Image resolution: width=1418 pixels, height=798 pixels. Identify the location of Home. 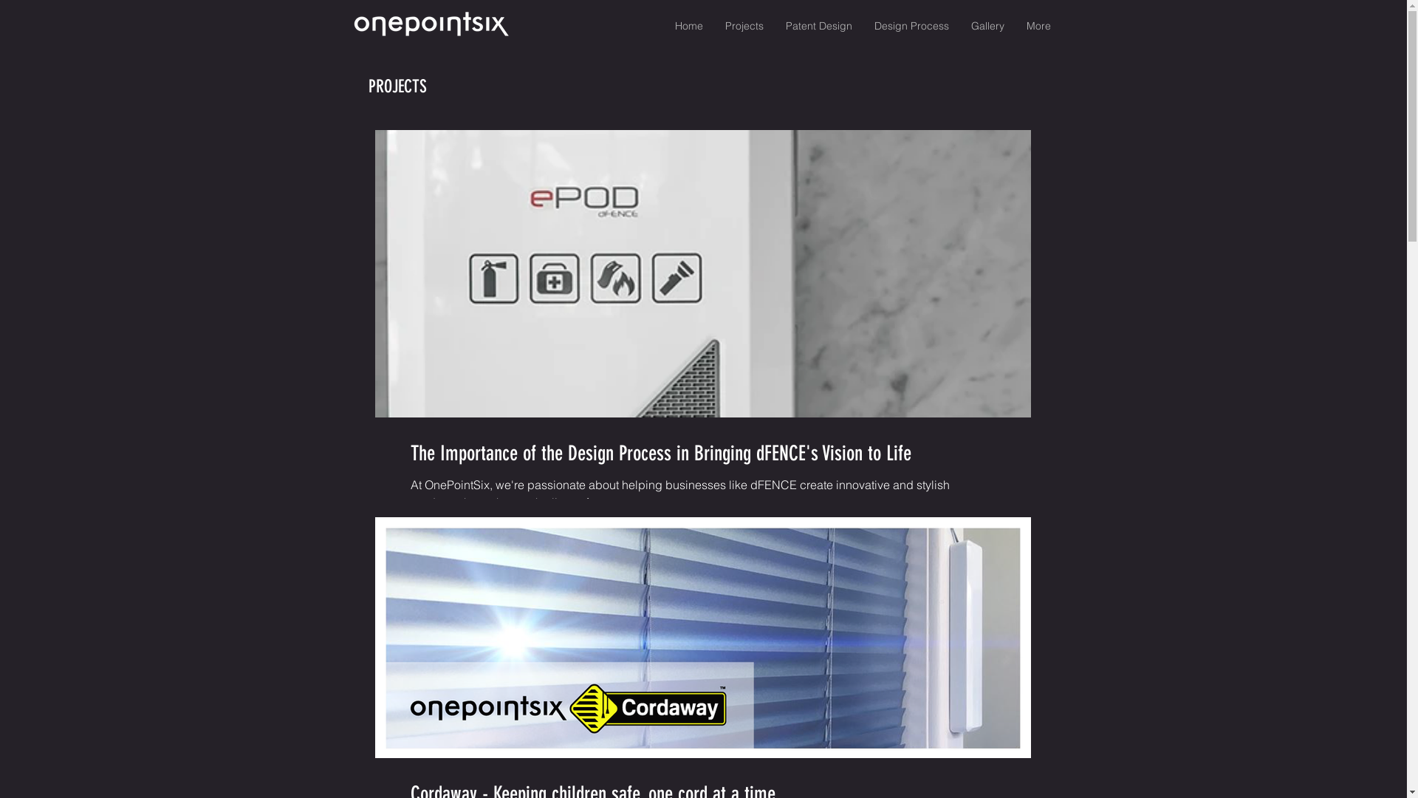
(688, 26).